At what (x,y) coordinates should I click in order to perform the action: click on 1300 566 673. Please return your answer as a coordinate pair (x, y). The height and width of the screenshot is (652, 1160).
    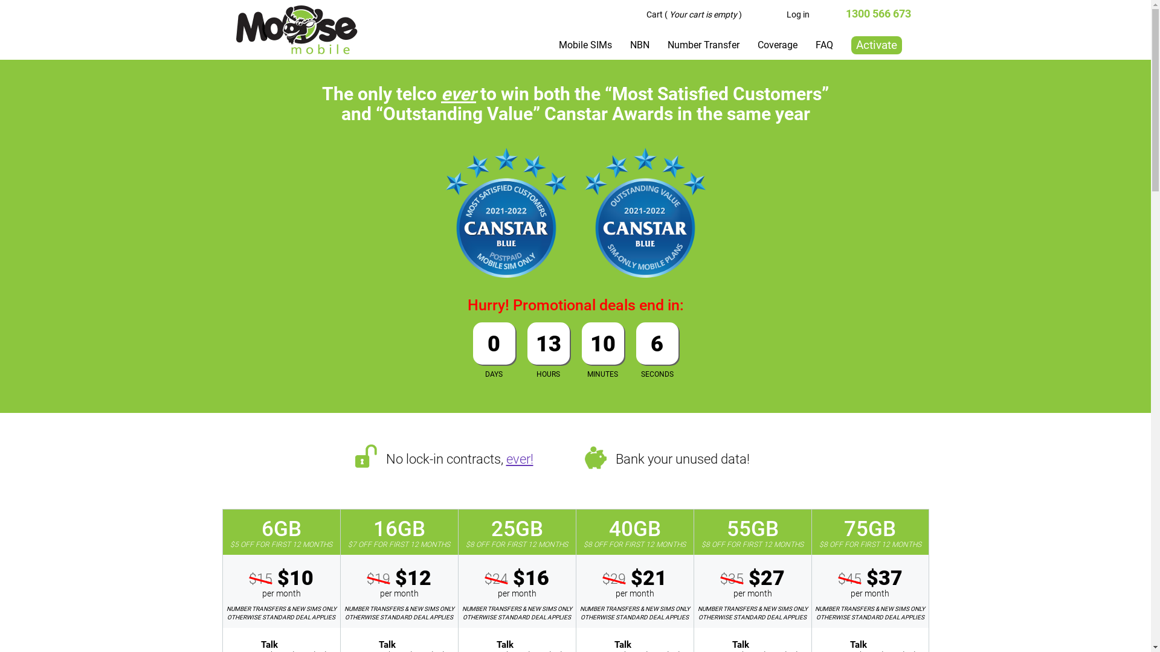
    Looking at the image, I should click on (878, 14).